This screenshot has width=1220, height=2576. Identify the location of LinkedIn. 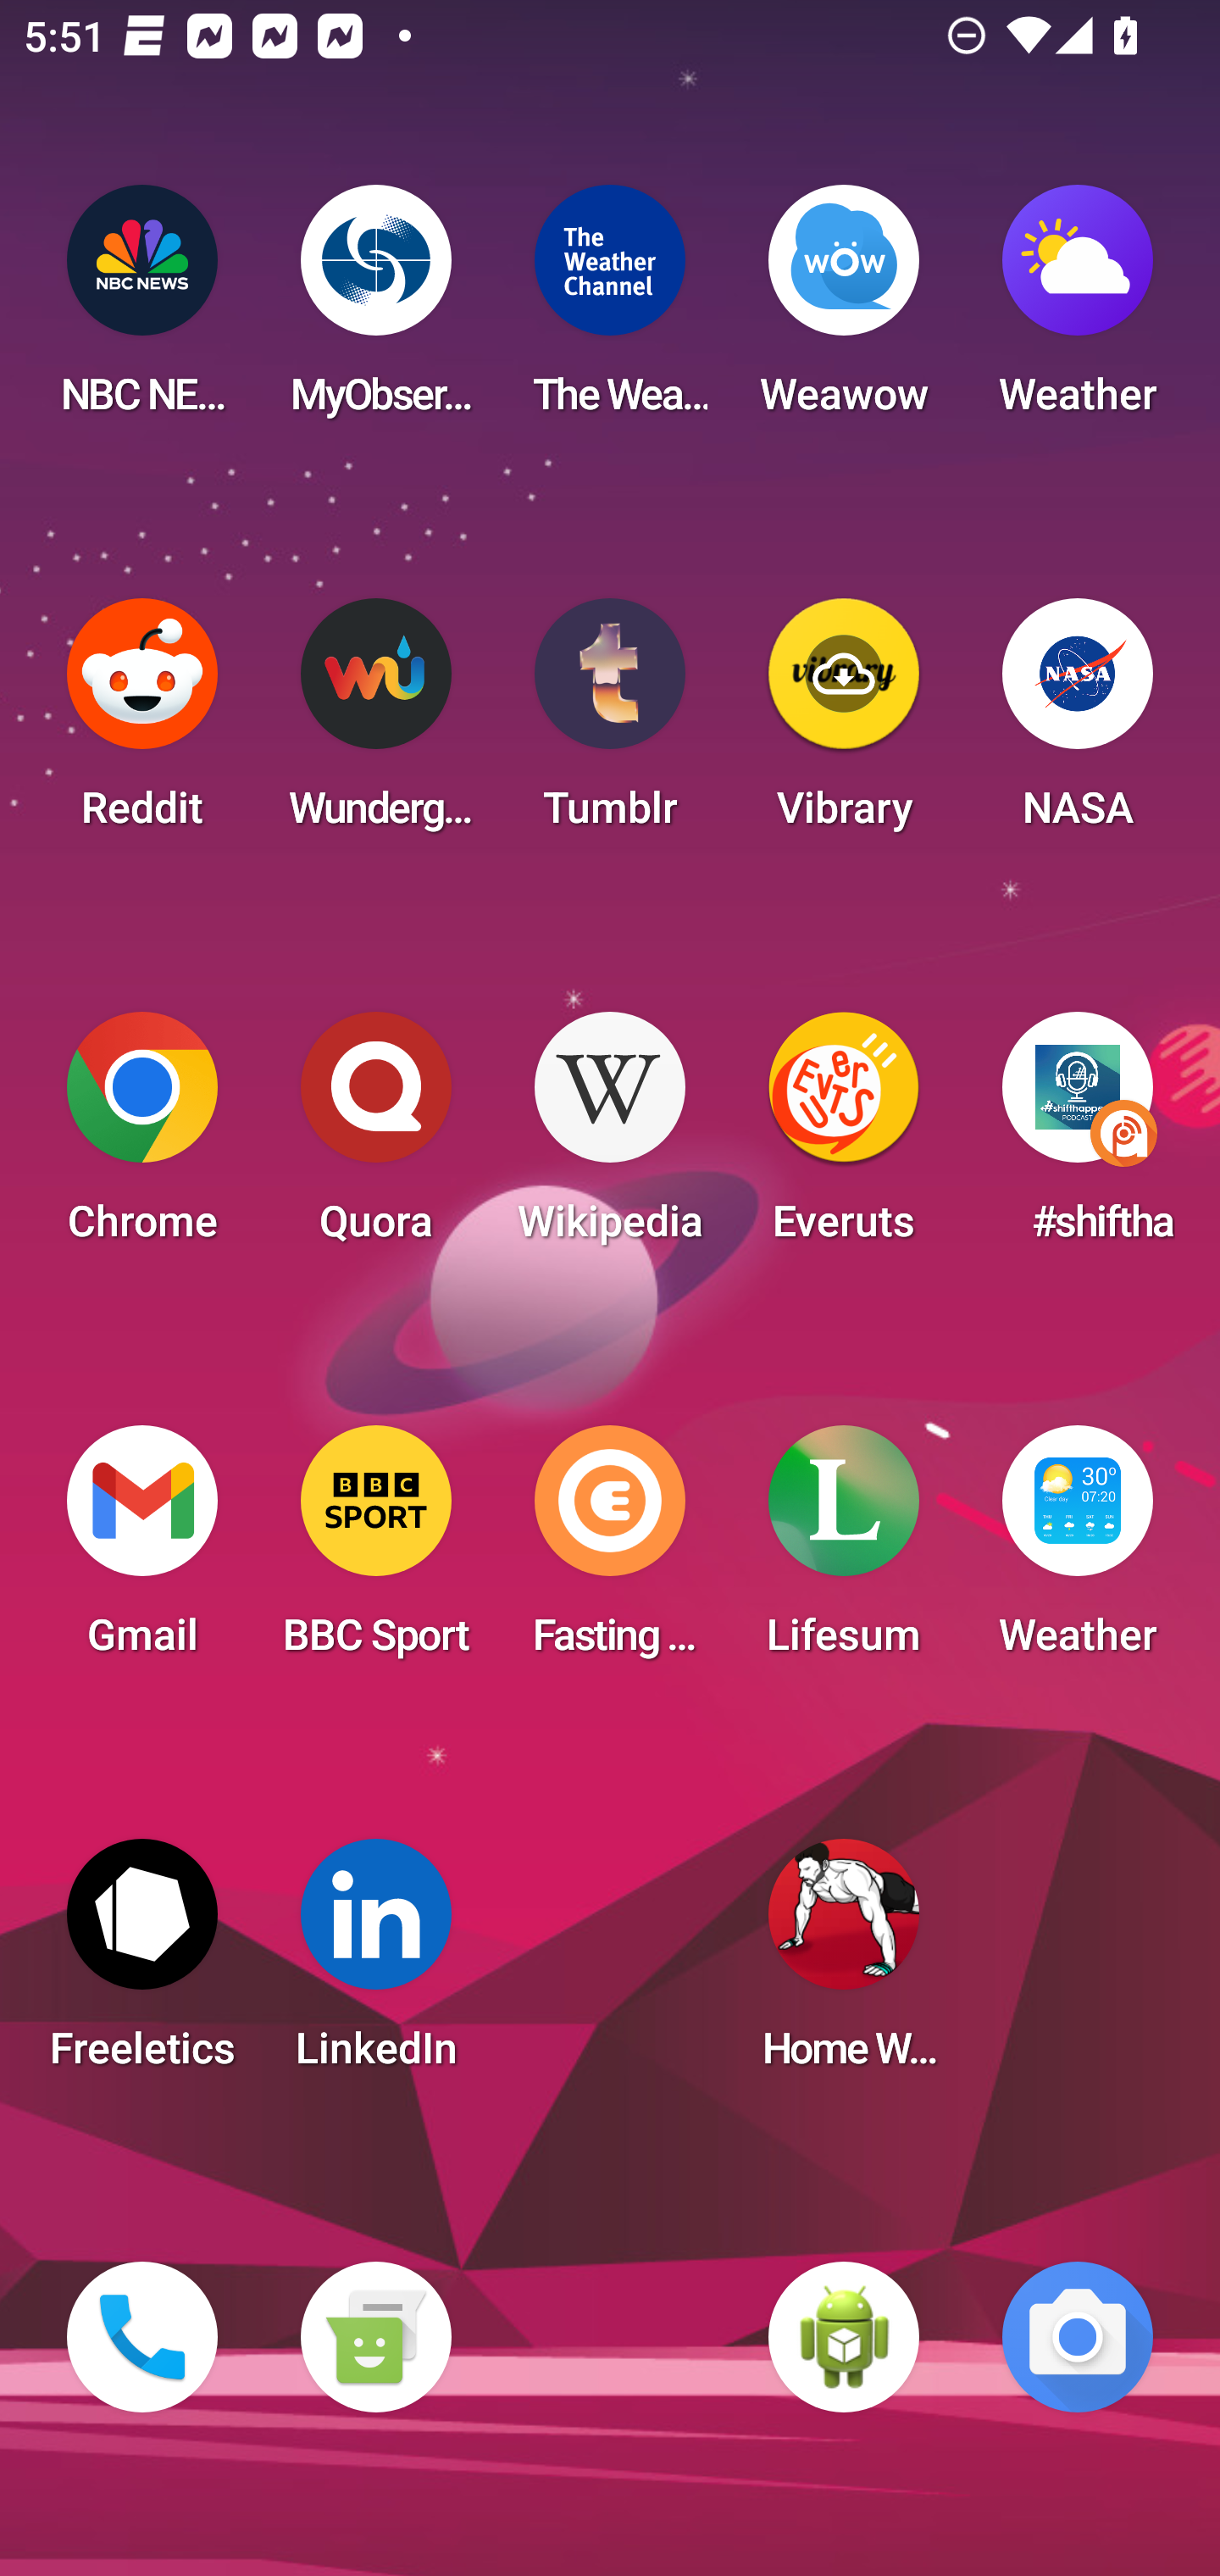
(375, 1964).